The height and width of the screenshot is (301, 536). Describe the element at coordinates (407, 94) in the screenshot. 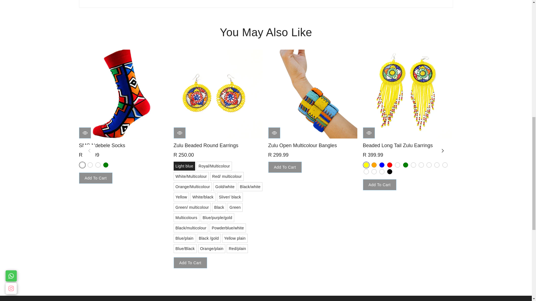

I see `Beaded long tail zulu Earrings` at that location.